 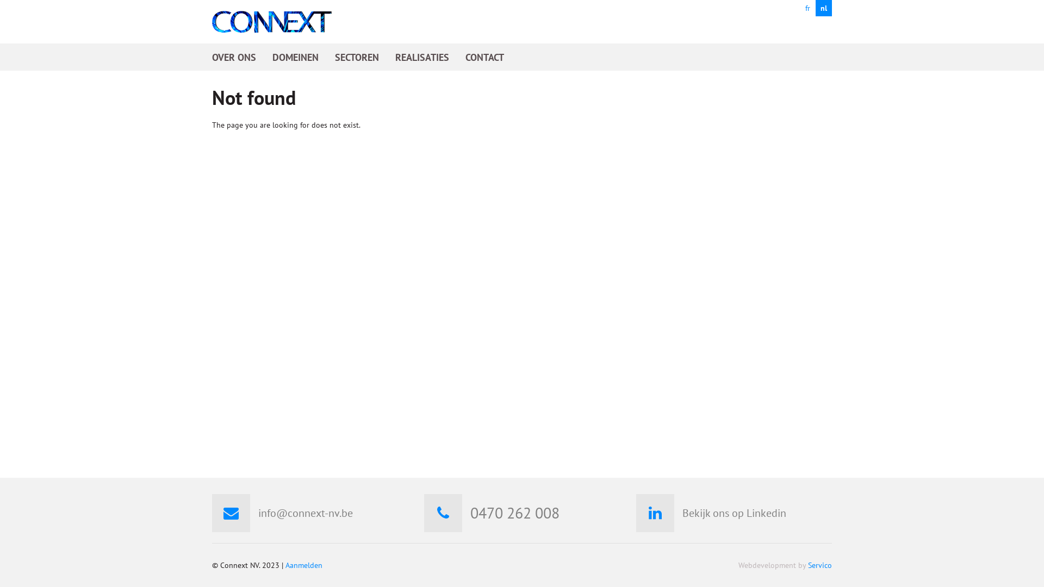 I want to click on OVER ONS, so click(x=234, y=57).